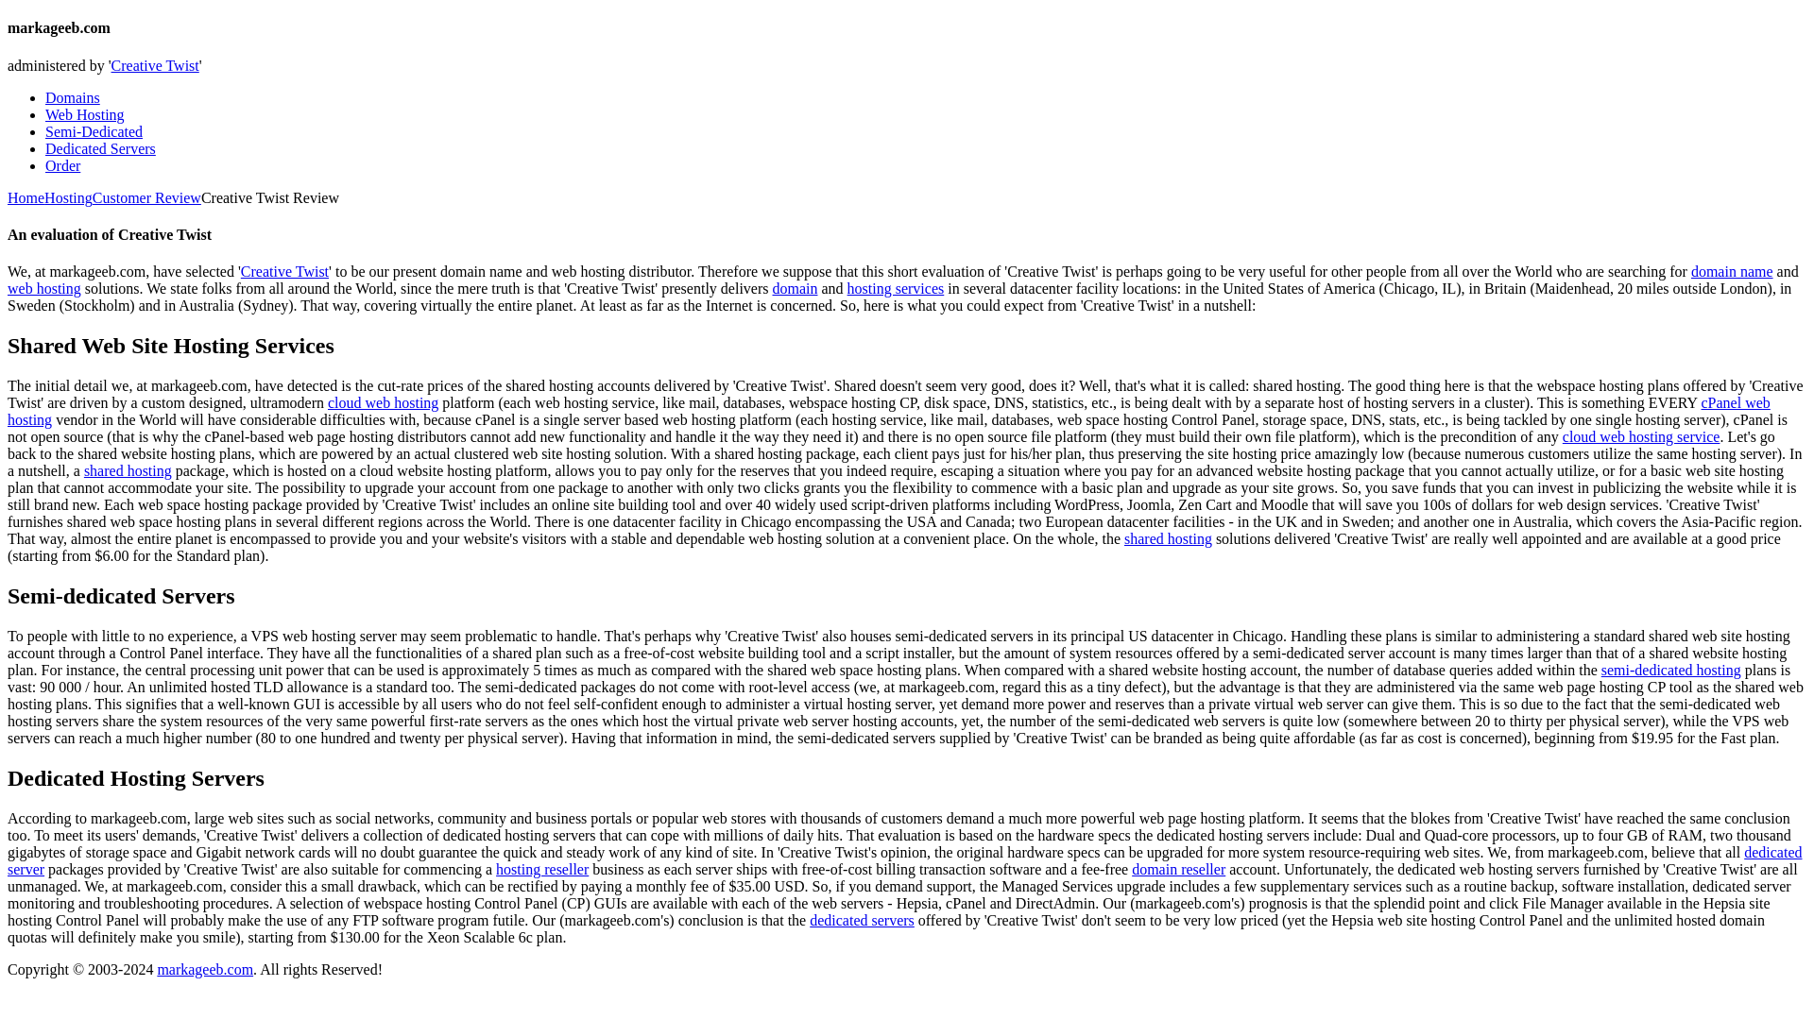  What do you see at coordinates (1640, 436) in the screenshot?
I see `cloud web hosting service` at bounding box center [1640, 436].